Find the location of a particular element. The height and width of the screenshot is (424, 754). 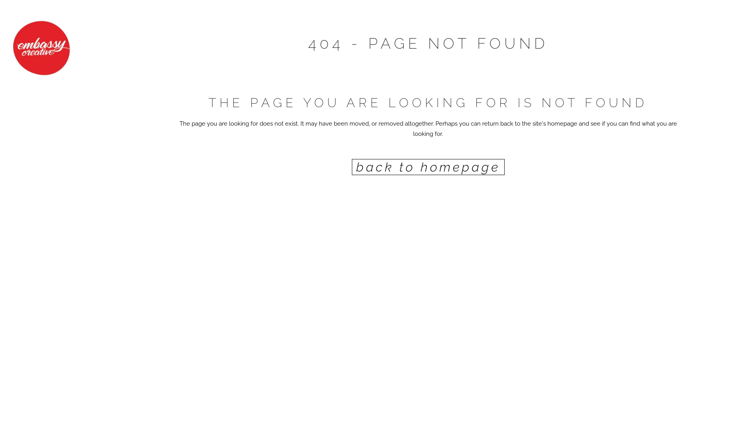

DISCOVER DIFFERENT is located at coordinates (51, 188).